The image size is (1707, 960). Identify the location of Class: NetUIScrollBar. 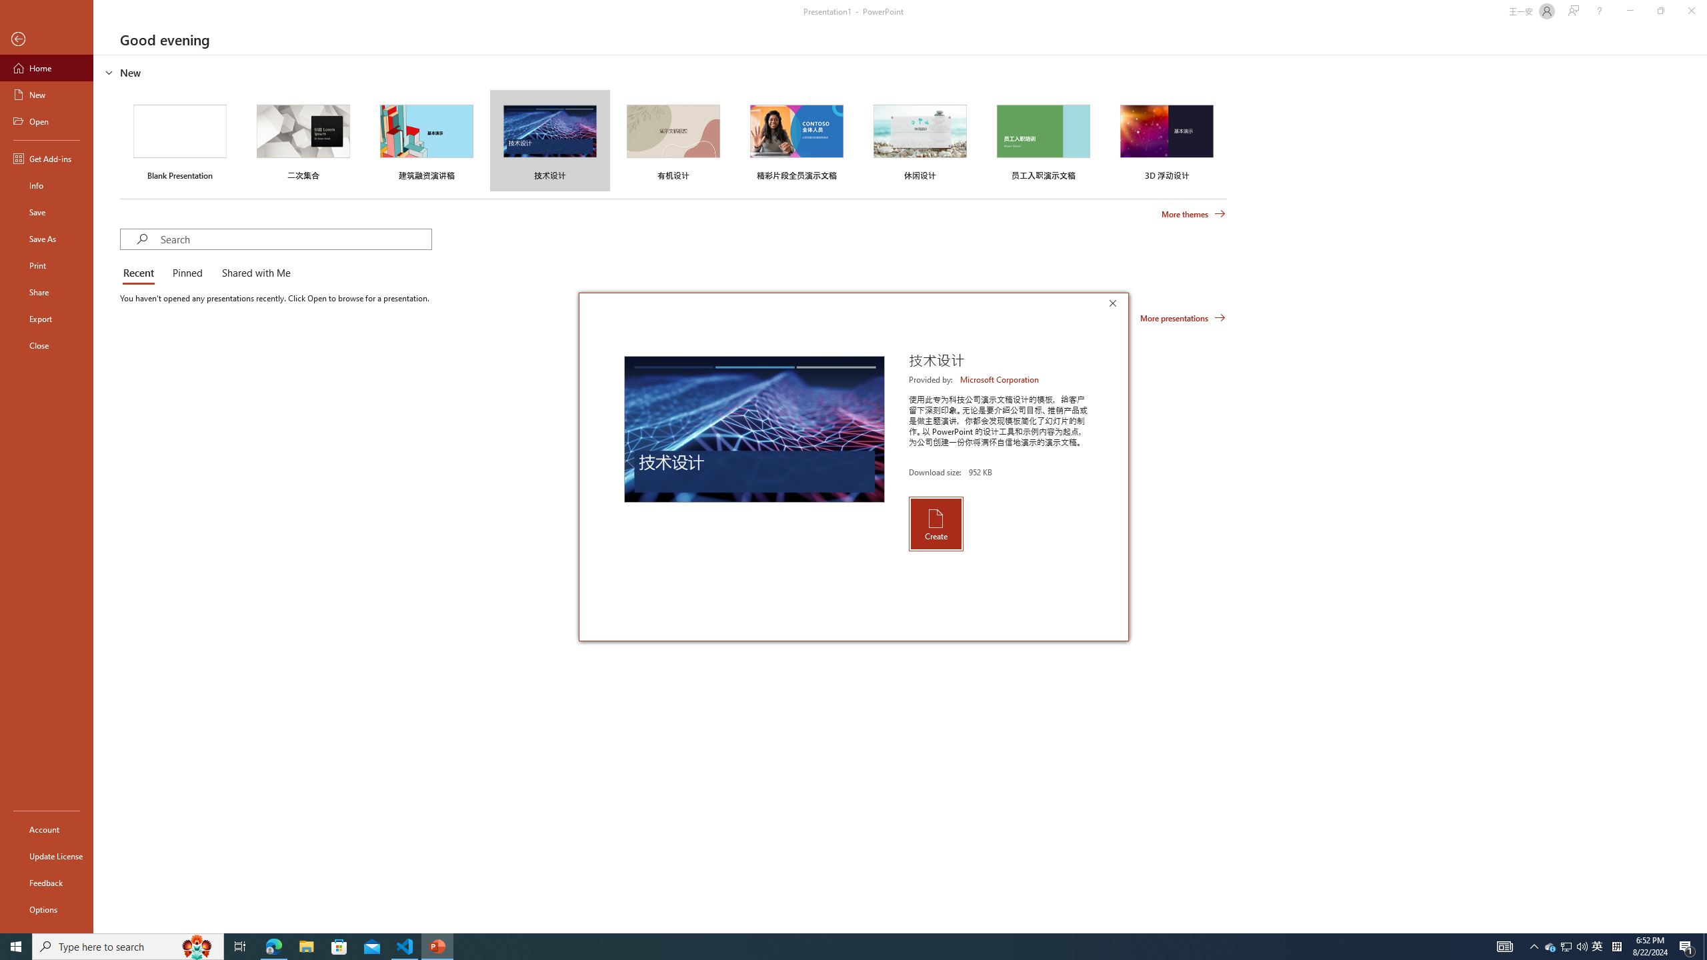
(1701, 494).